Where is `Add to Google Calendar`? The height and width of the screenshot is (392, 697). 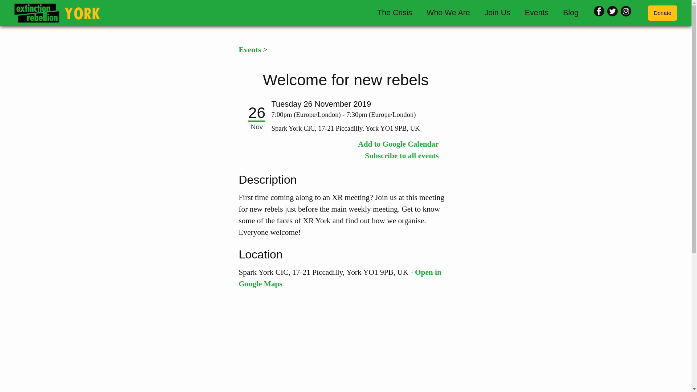
Add to Google Calendar is located at coordinates (398, 144).